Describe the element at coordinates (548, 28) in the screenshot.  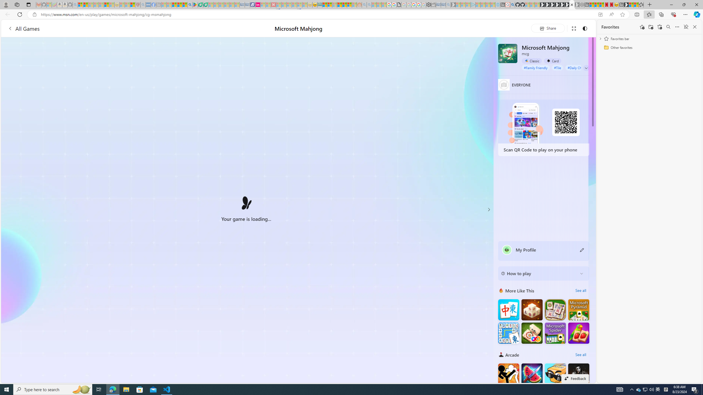
I see `Share` at that location.